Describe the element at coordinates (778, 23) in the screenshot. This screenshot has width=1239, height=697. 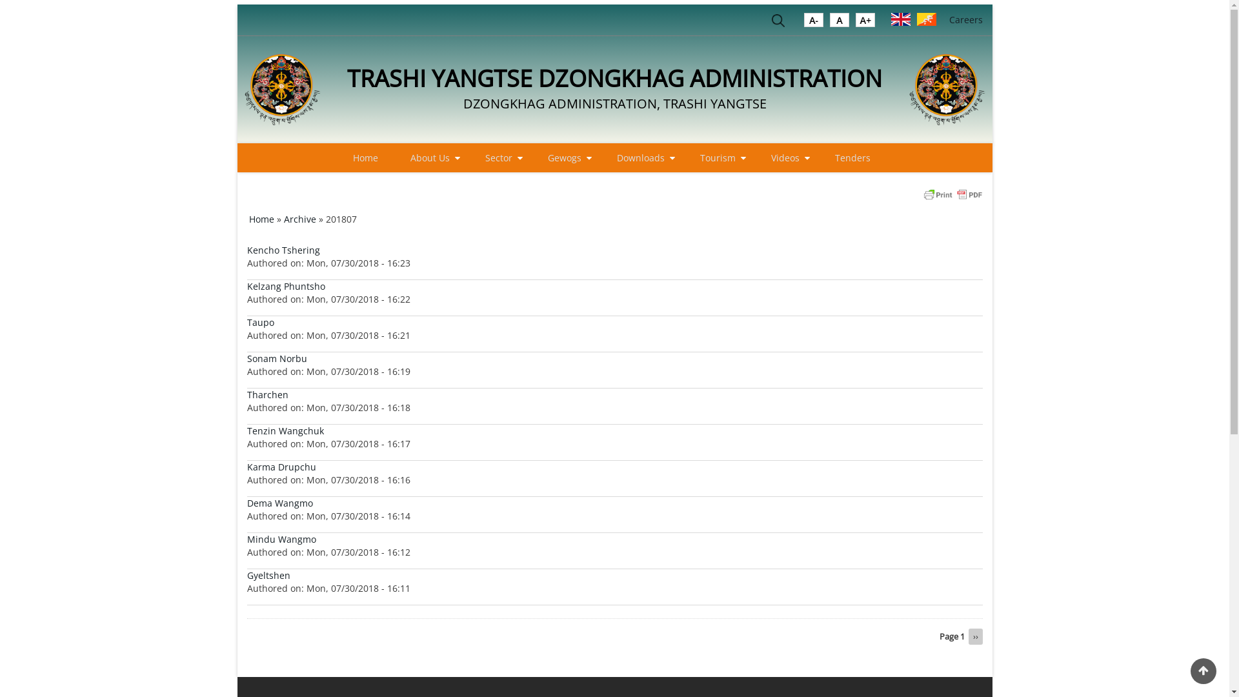
I see `Search` at that location.